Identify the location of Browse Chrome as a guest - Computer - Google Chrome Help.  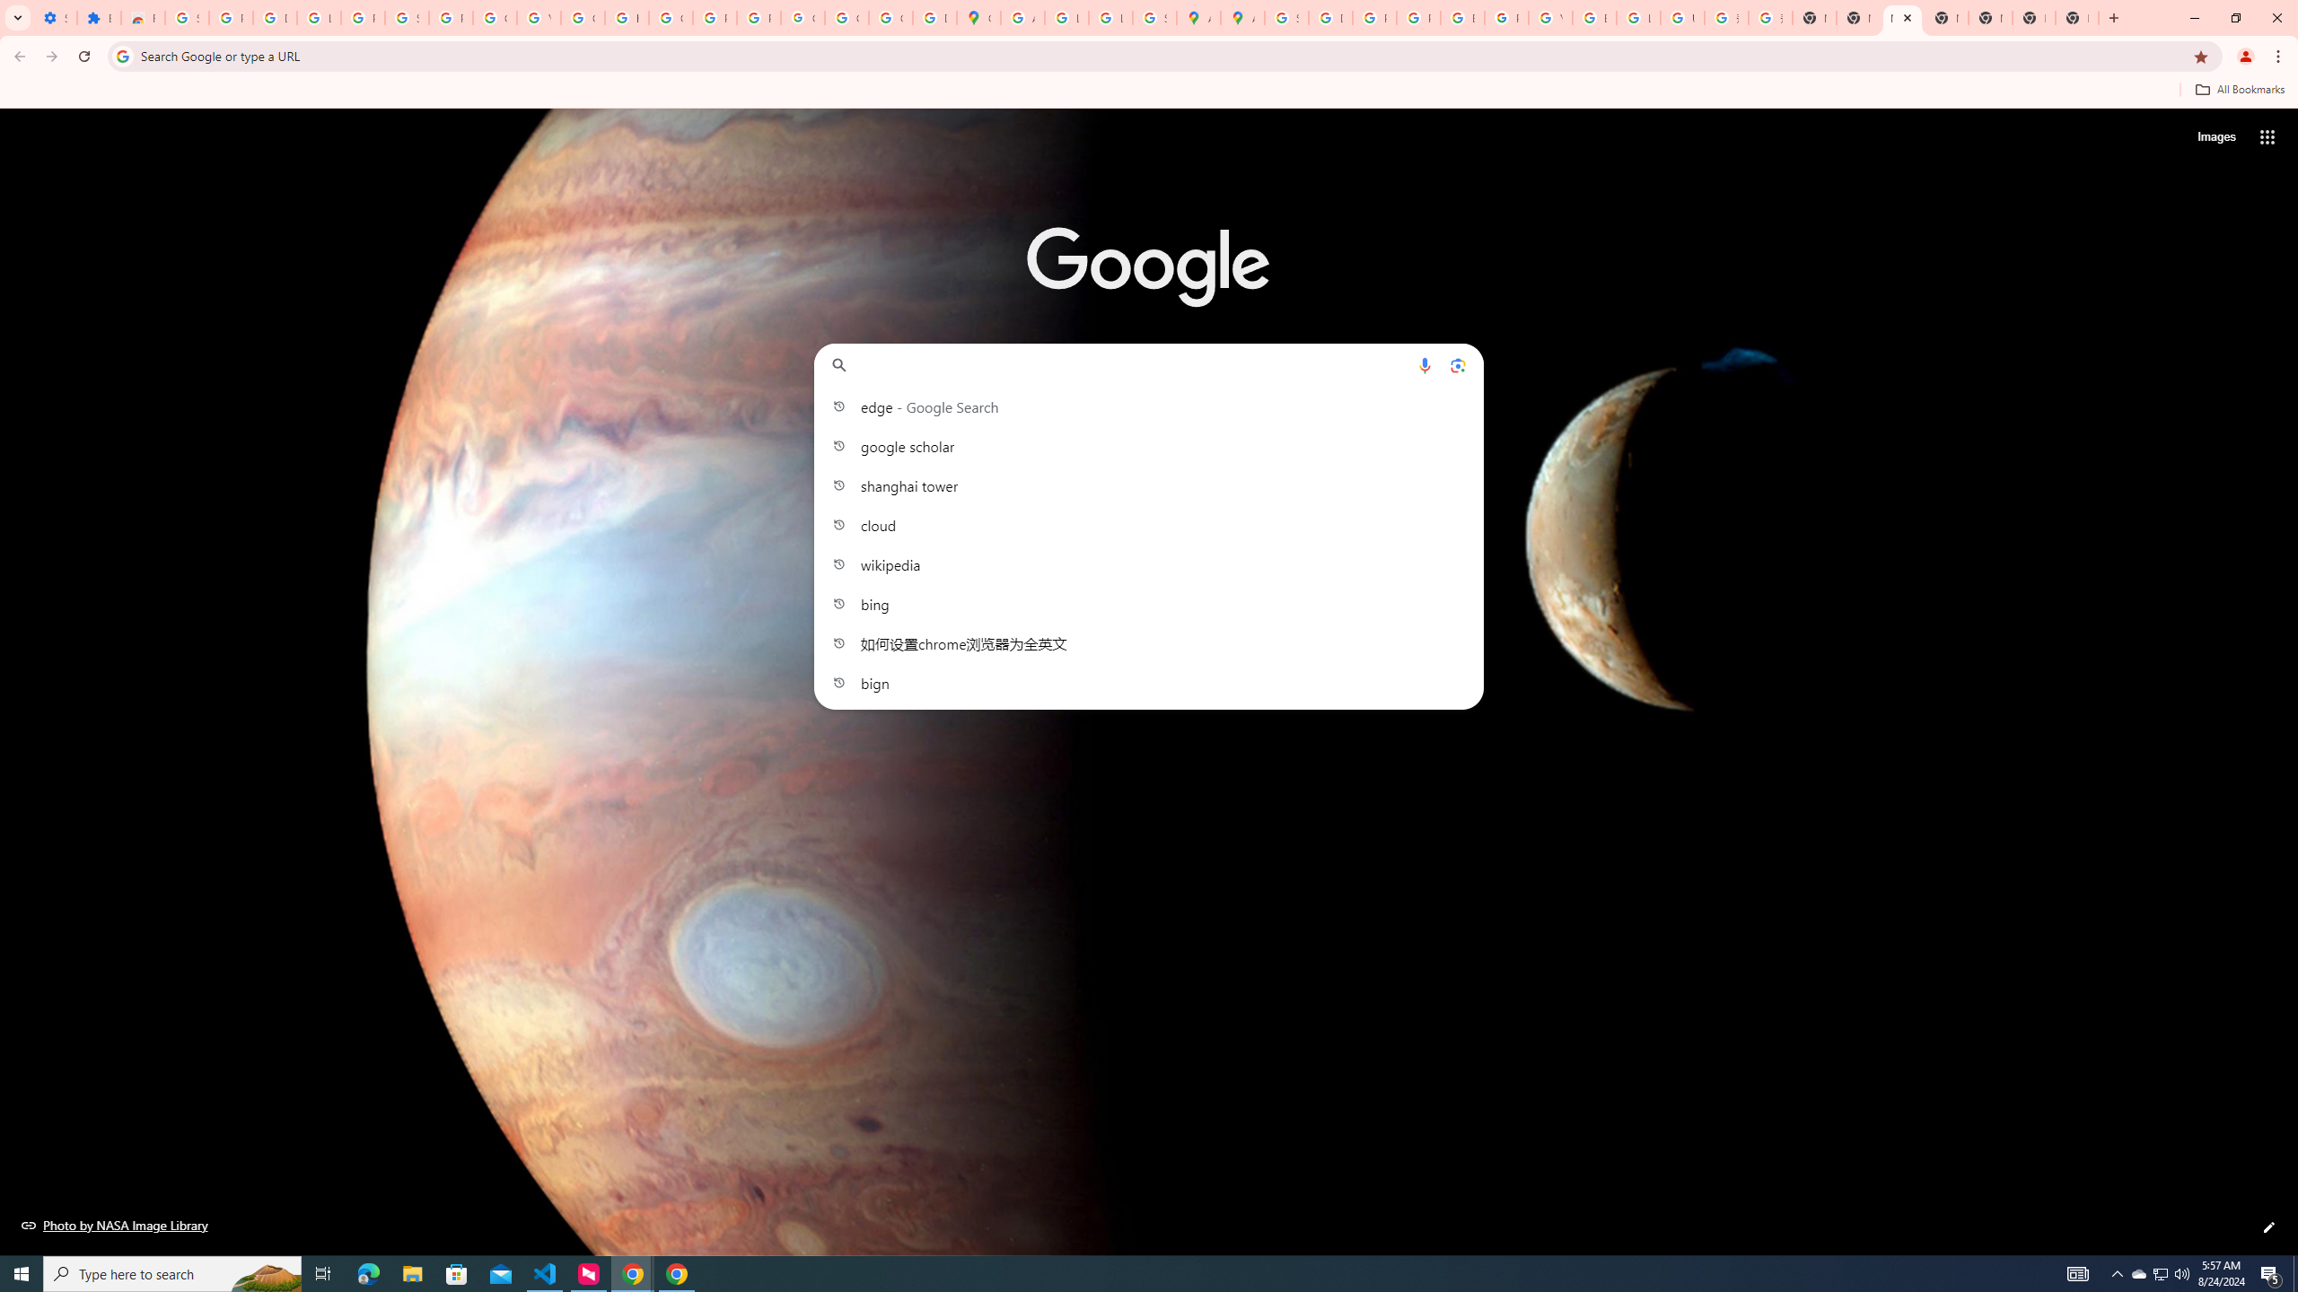
(1594, 18).